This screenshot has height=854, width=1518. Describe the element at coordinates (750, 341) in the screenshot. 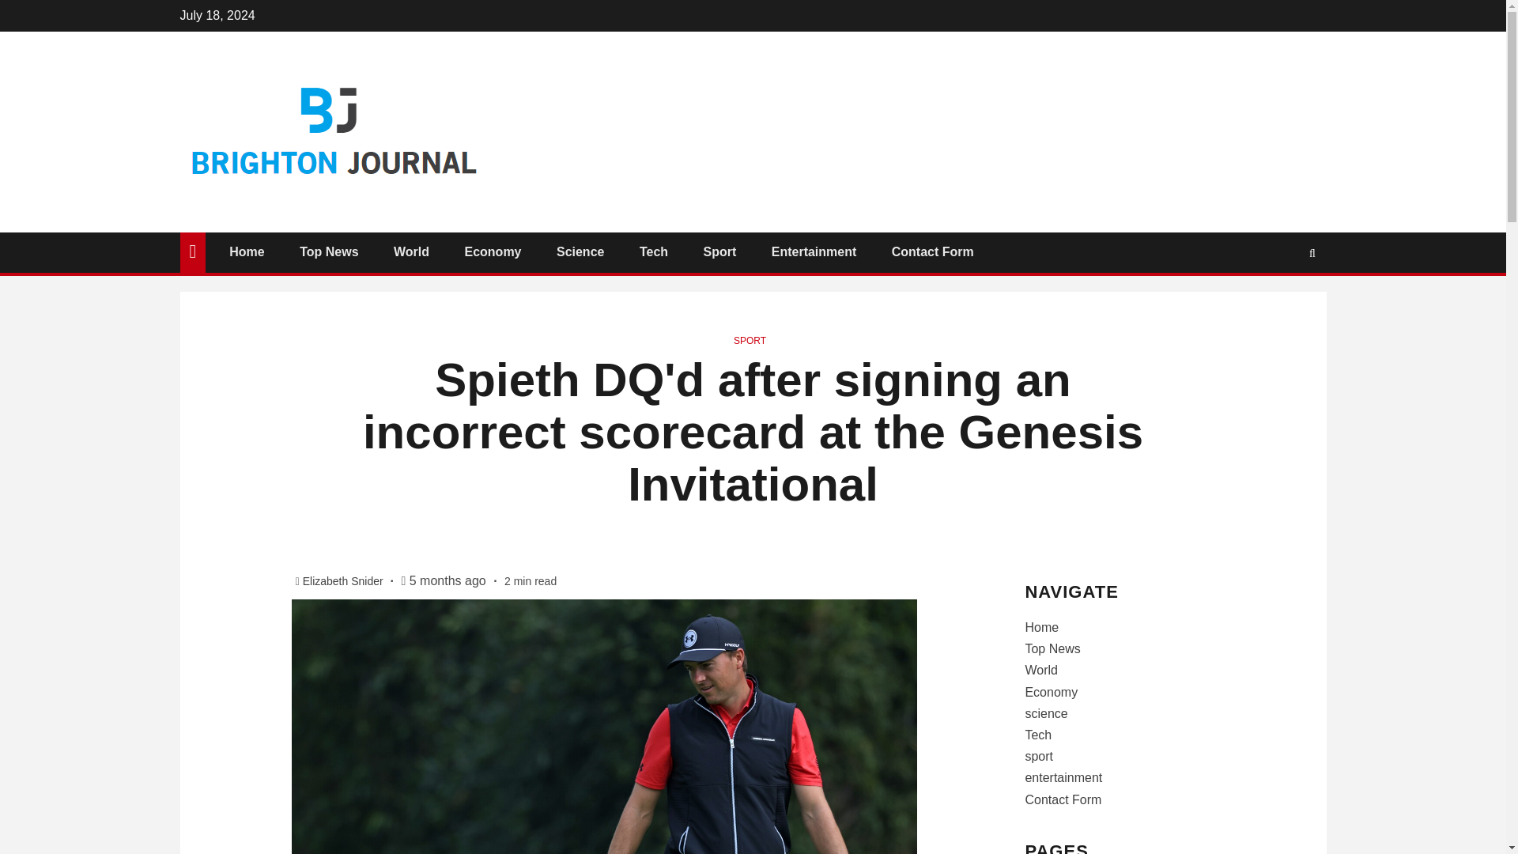

I see `SPORT` at that location.